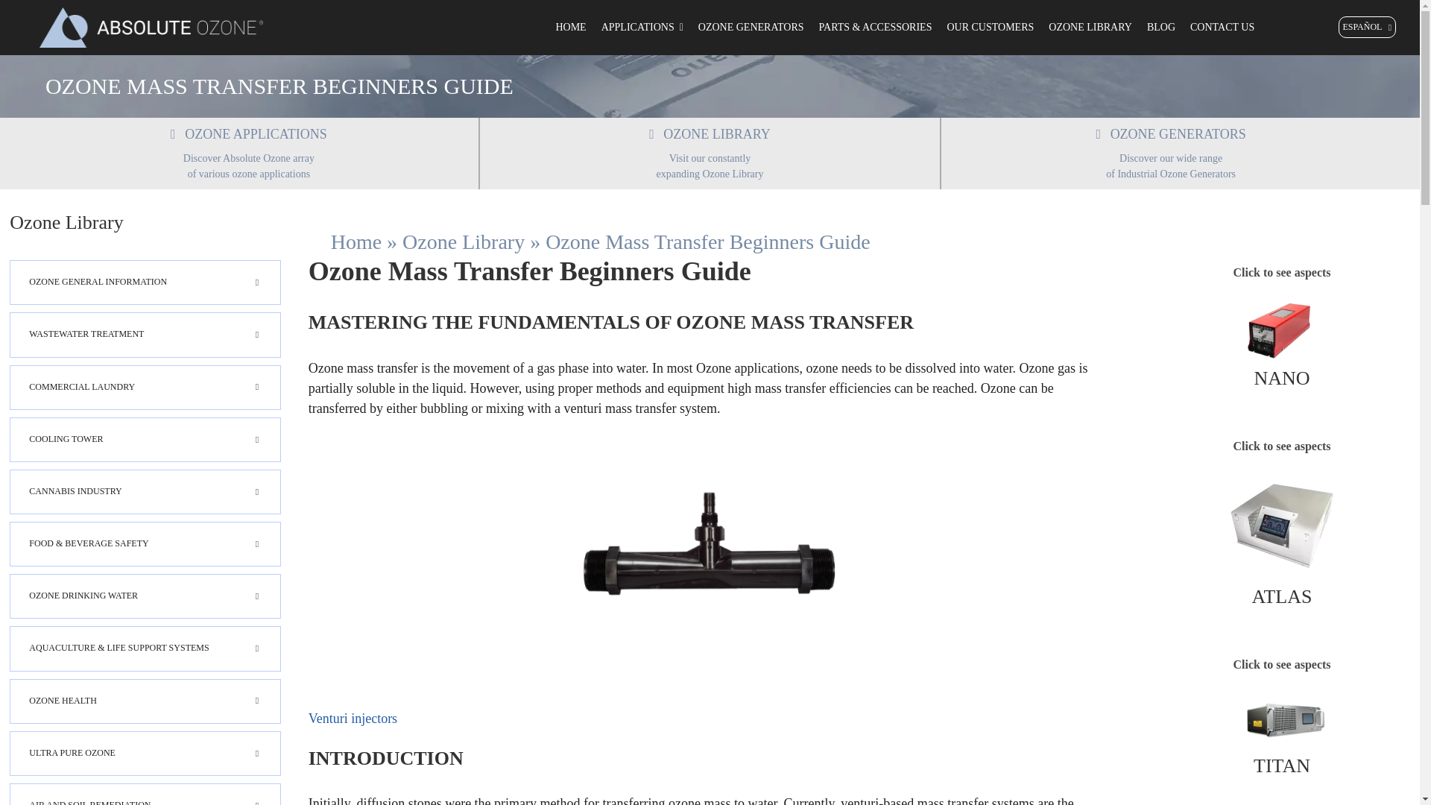 The image size is (1431, 805). What do you see at coordinates (1171, 133) in the screenshot?
I see `OZONE GENERATORS` at bounding box center [1171, 133].